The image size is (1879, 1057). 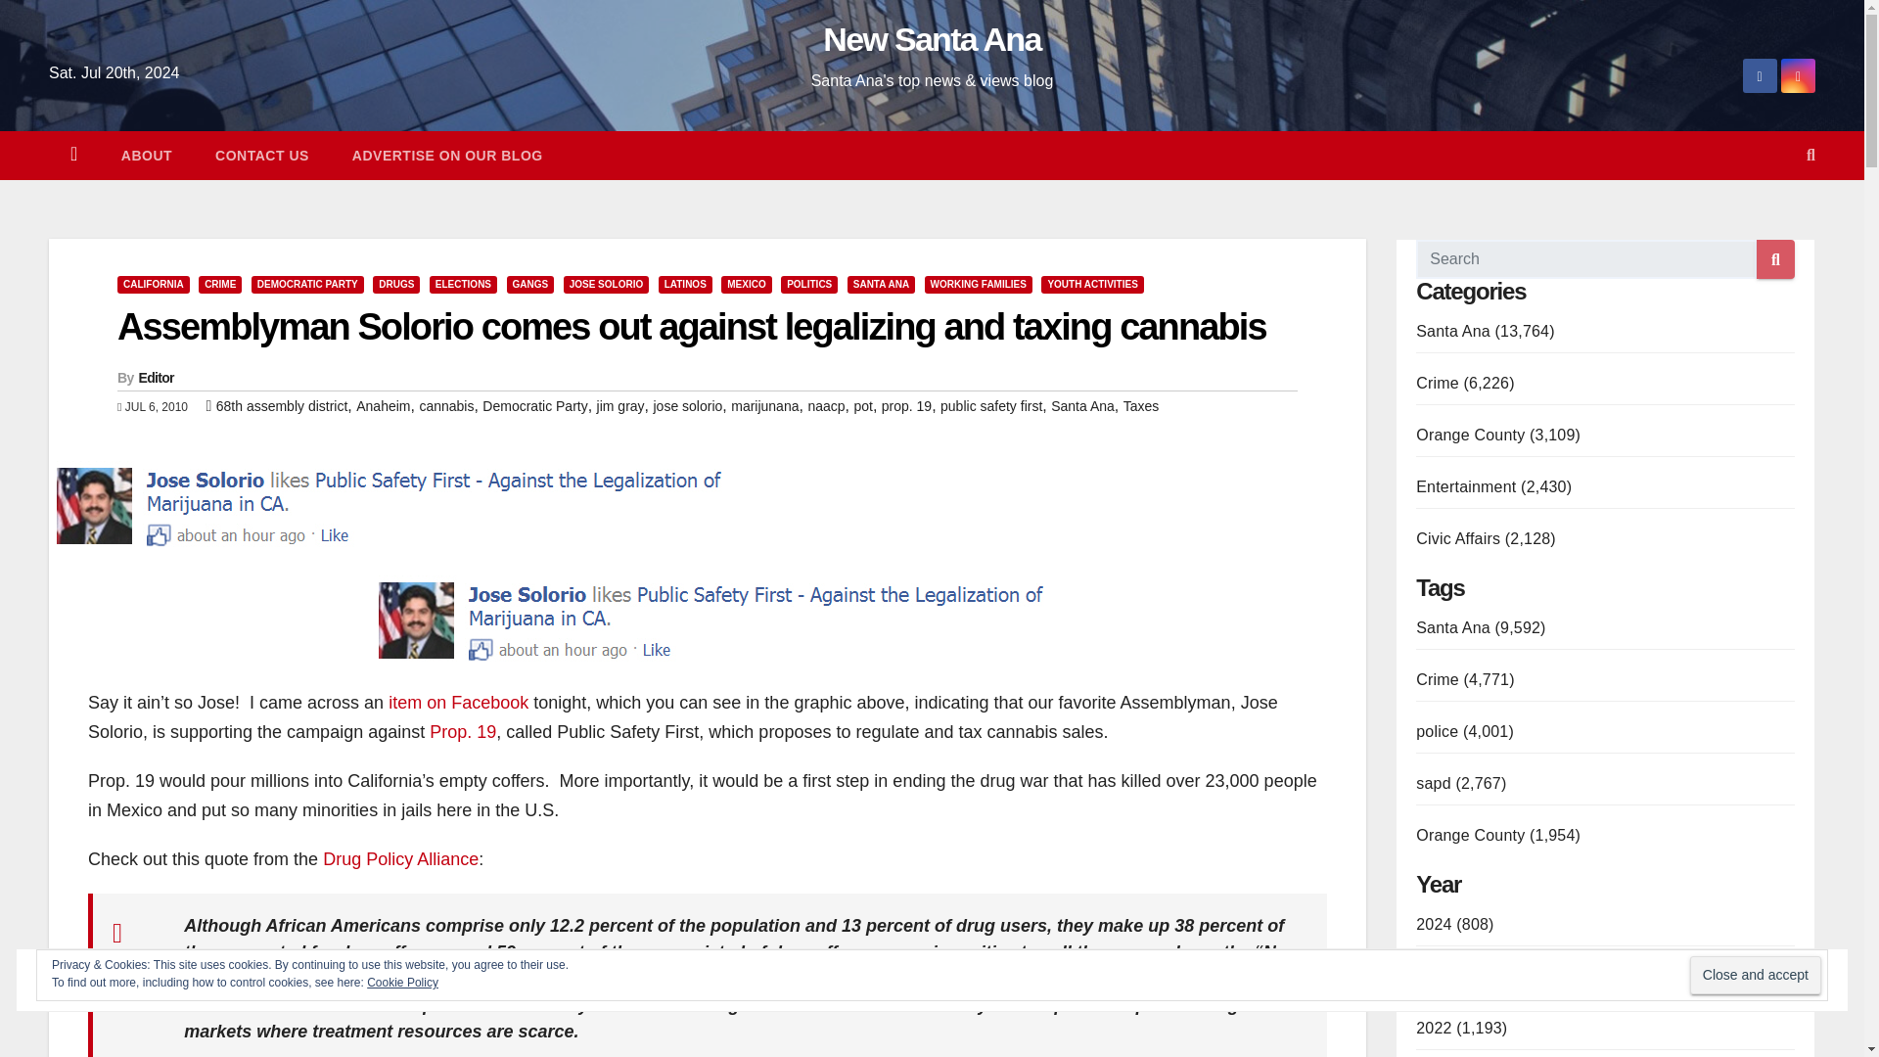 What do you see at coordinates (307, 284) in the screenshot?
I see `DEMOCRATIC PARTY` at bounding box center [307, 284].